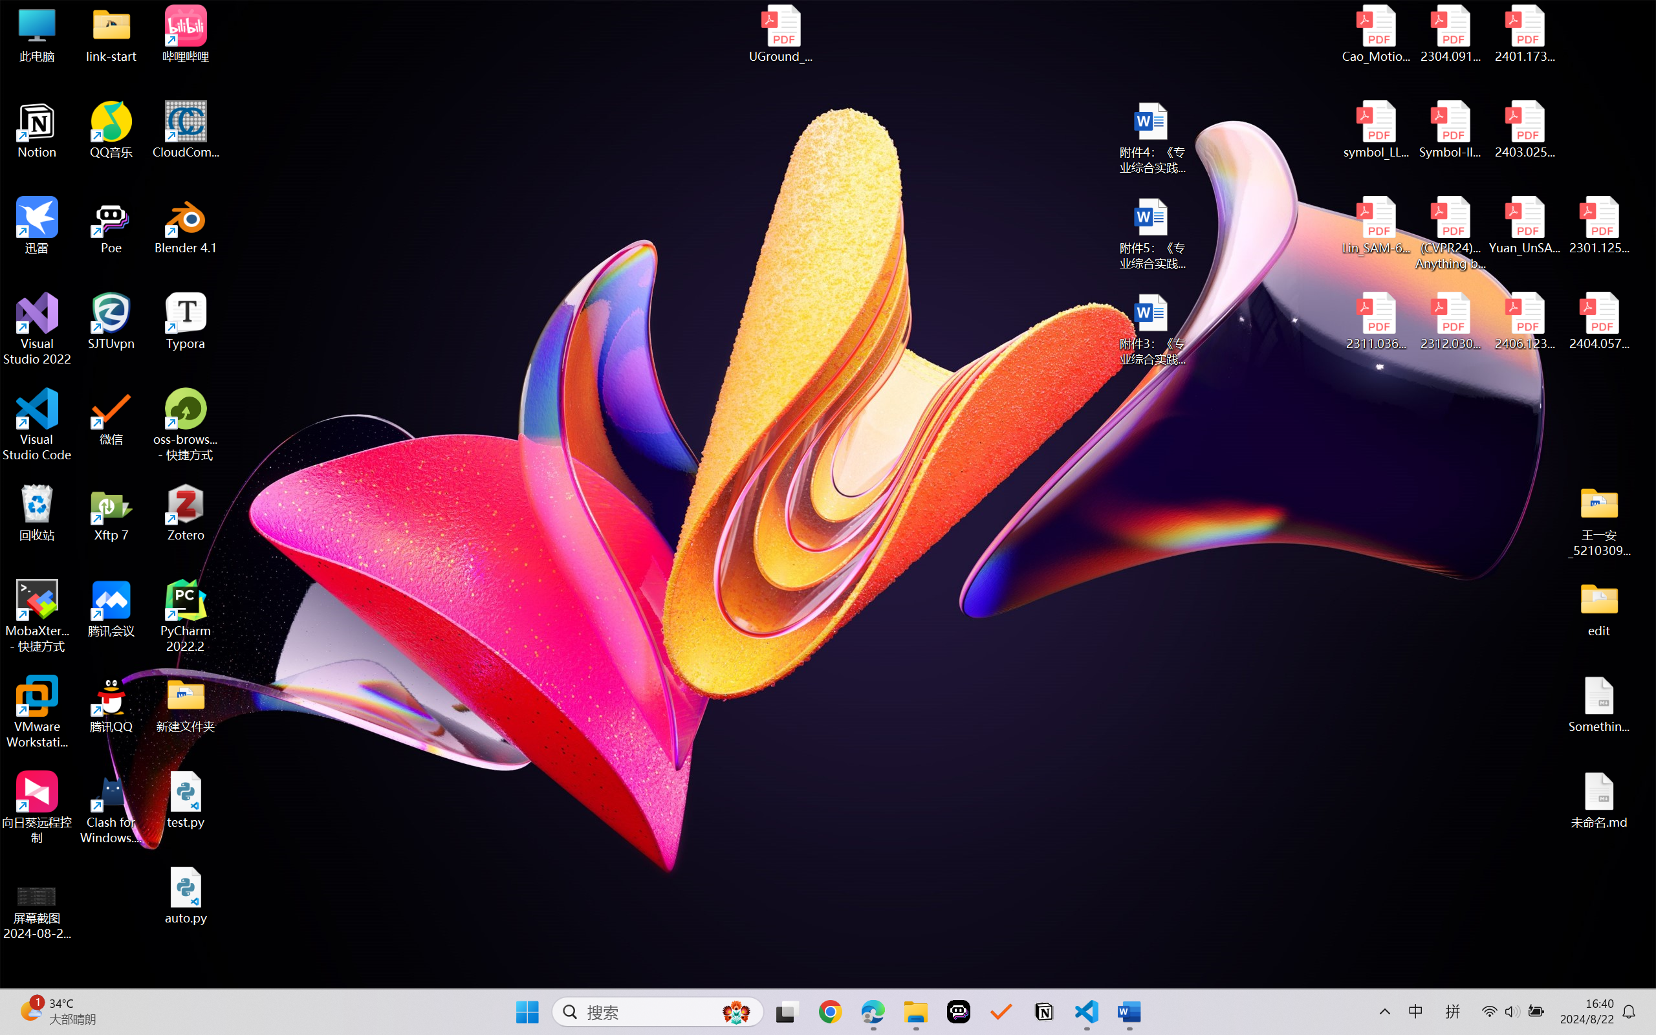 The image size is (1656, 1035). I want to click on Xftp 7, so click(111, 513).